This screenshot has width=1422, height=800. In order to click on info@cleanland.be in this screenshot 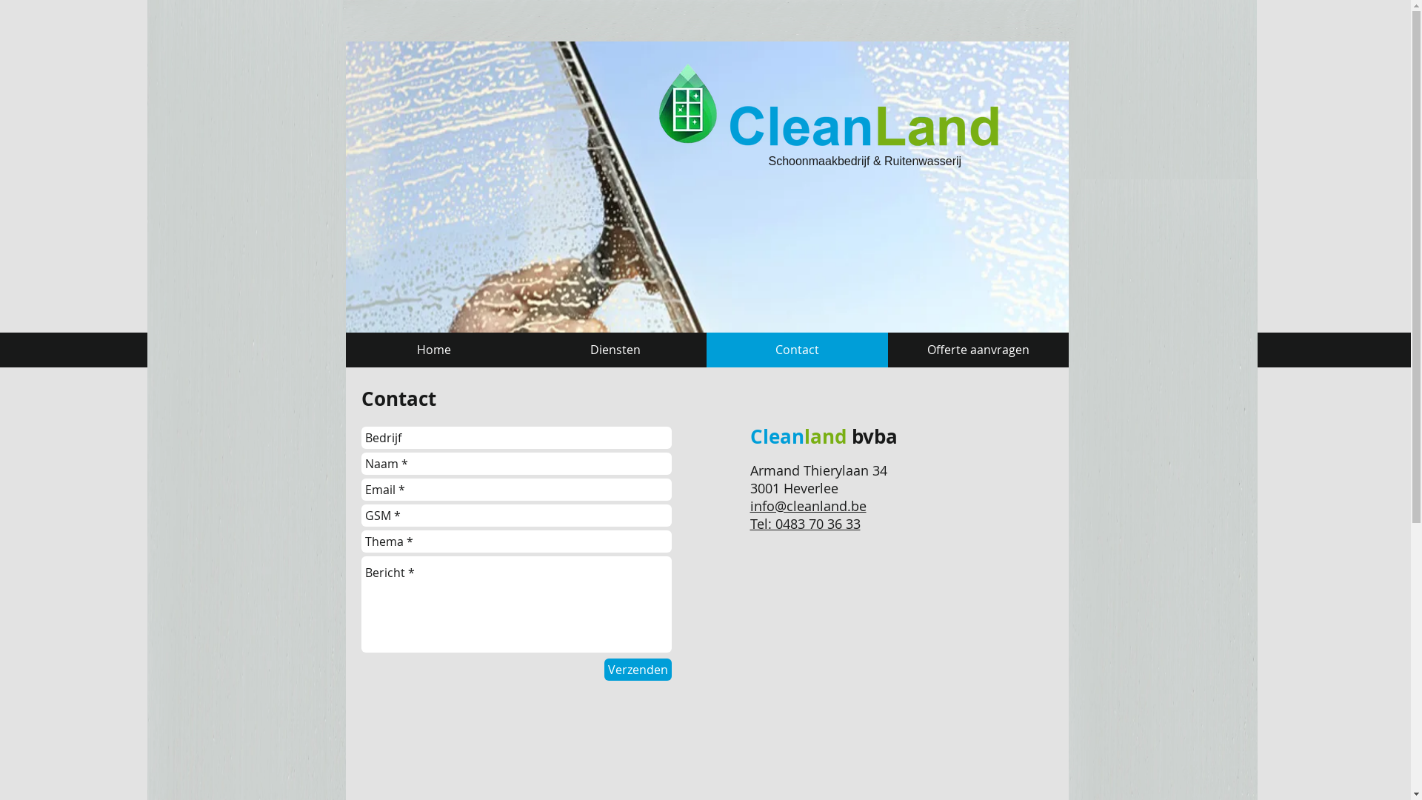, I will do `click(807, 506)`.